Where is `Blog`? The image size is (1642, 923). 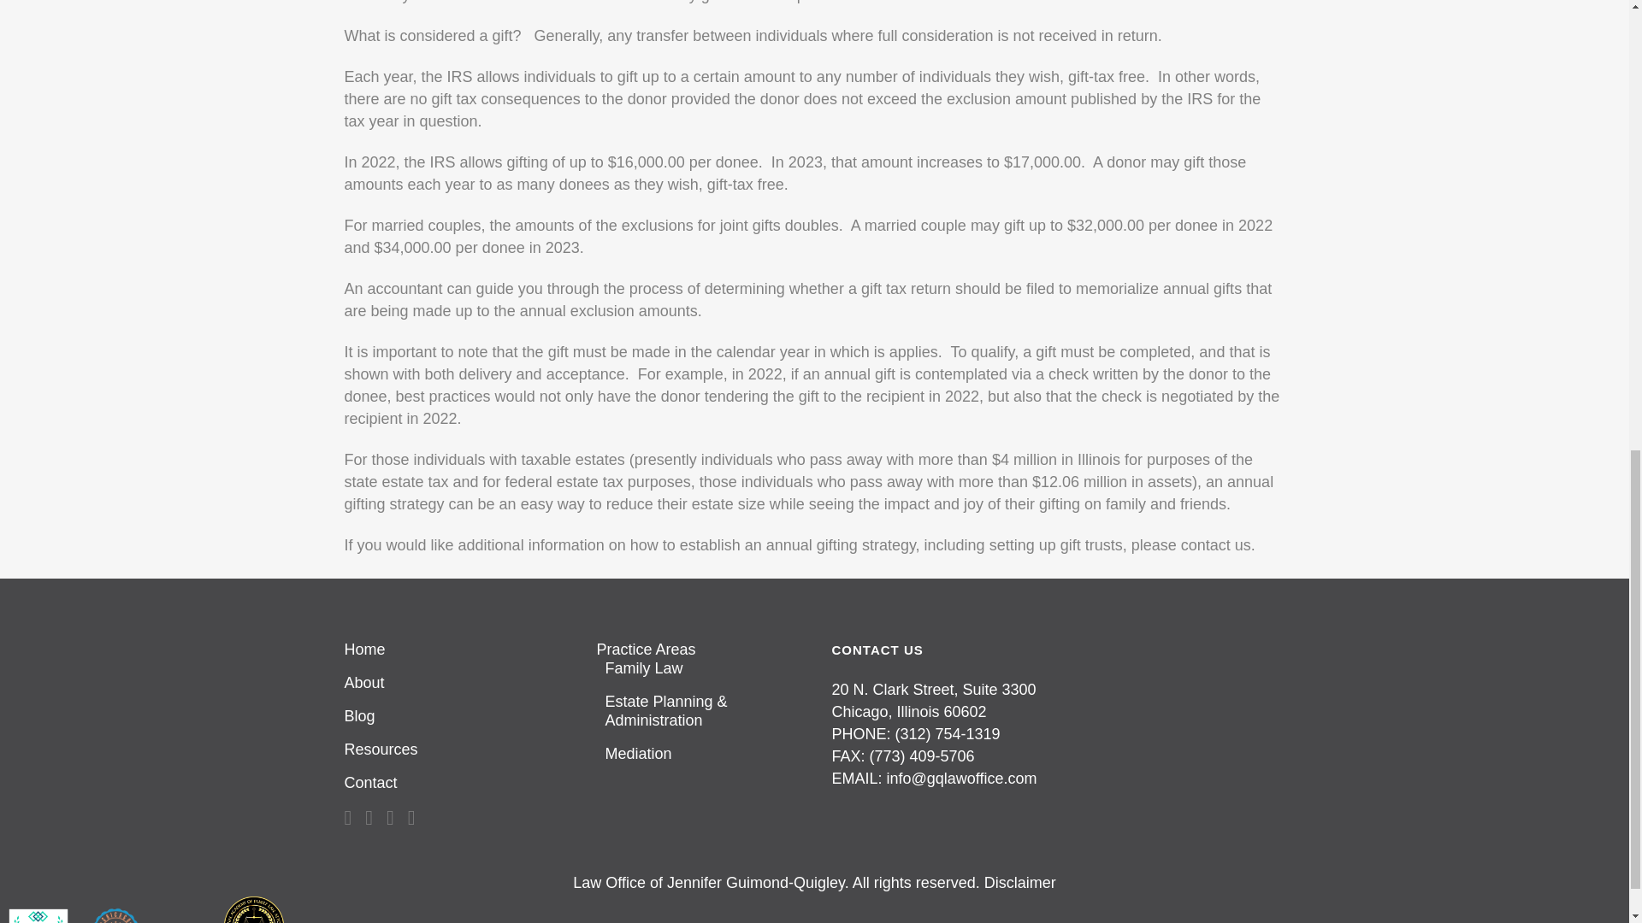
Blog is located at coordinates (455, 716).